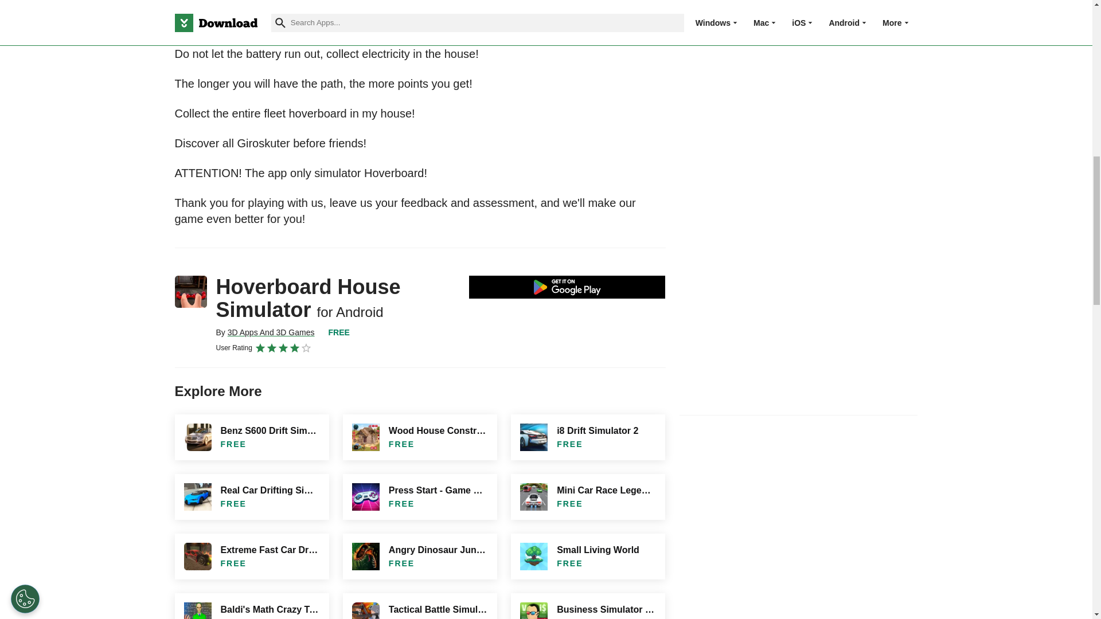 The width and height of the screenshot is (1101, 619). I want to click on Wood House Construction Simulator 2018, so click(420, 437).